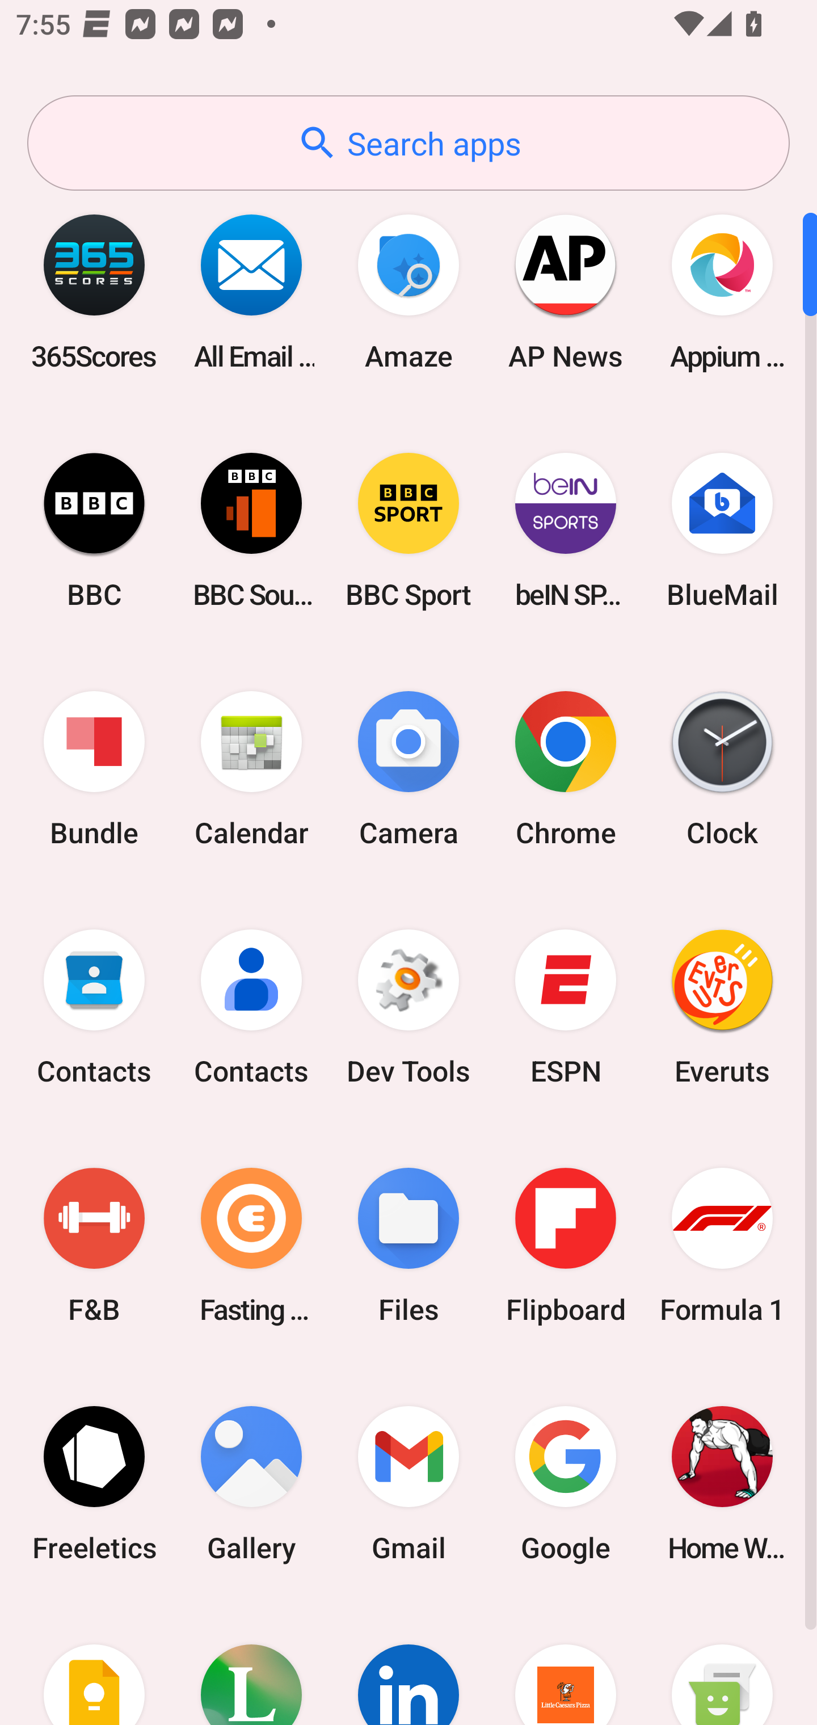 The image size is (817, 1725). I want to click on Contacts, so click(251, 1007).